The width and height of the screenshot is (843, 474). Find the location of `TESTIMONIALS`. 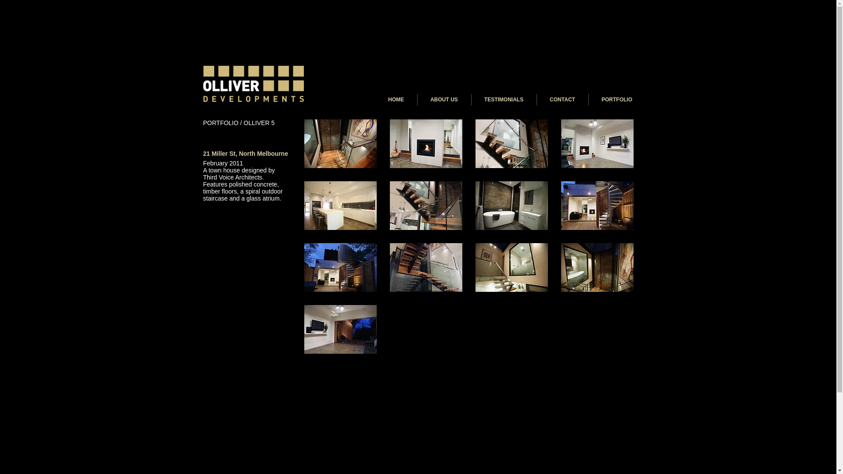

TESTIMONIALS is located at coordinates (504, 100).